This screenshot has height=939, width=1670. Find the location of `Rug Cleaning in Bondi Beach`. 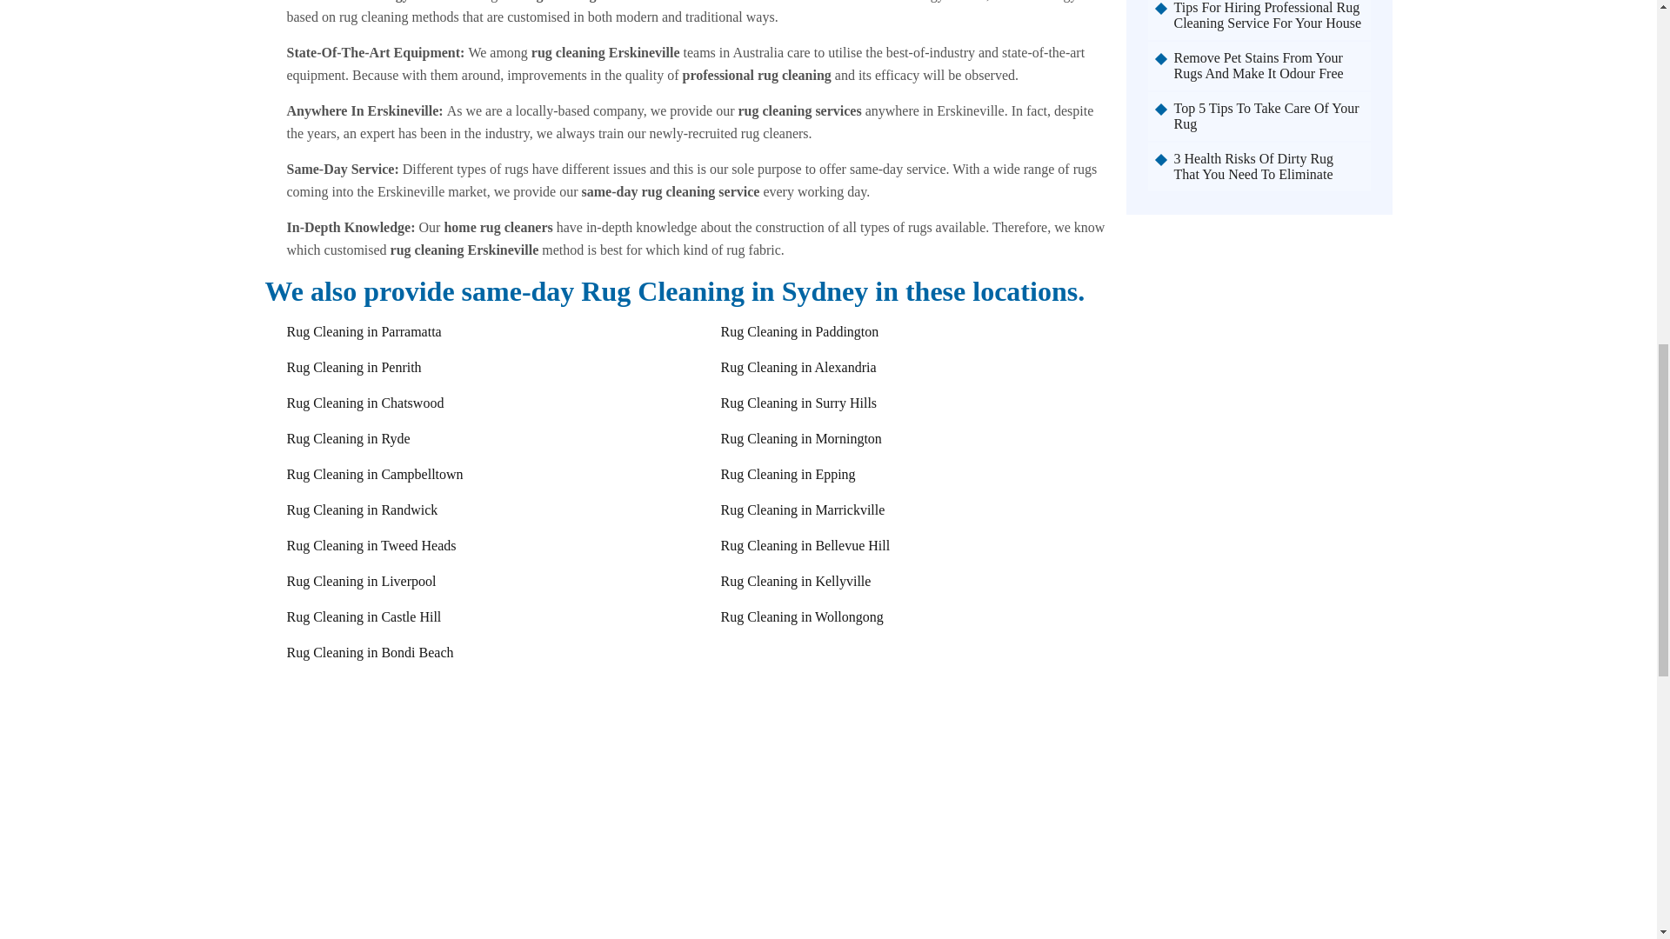

Rug Cleaning in Bondi Beach is located at coordinates (371, 652).